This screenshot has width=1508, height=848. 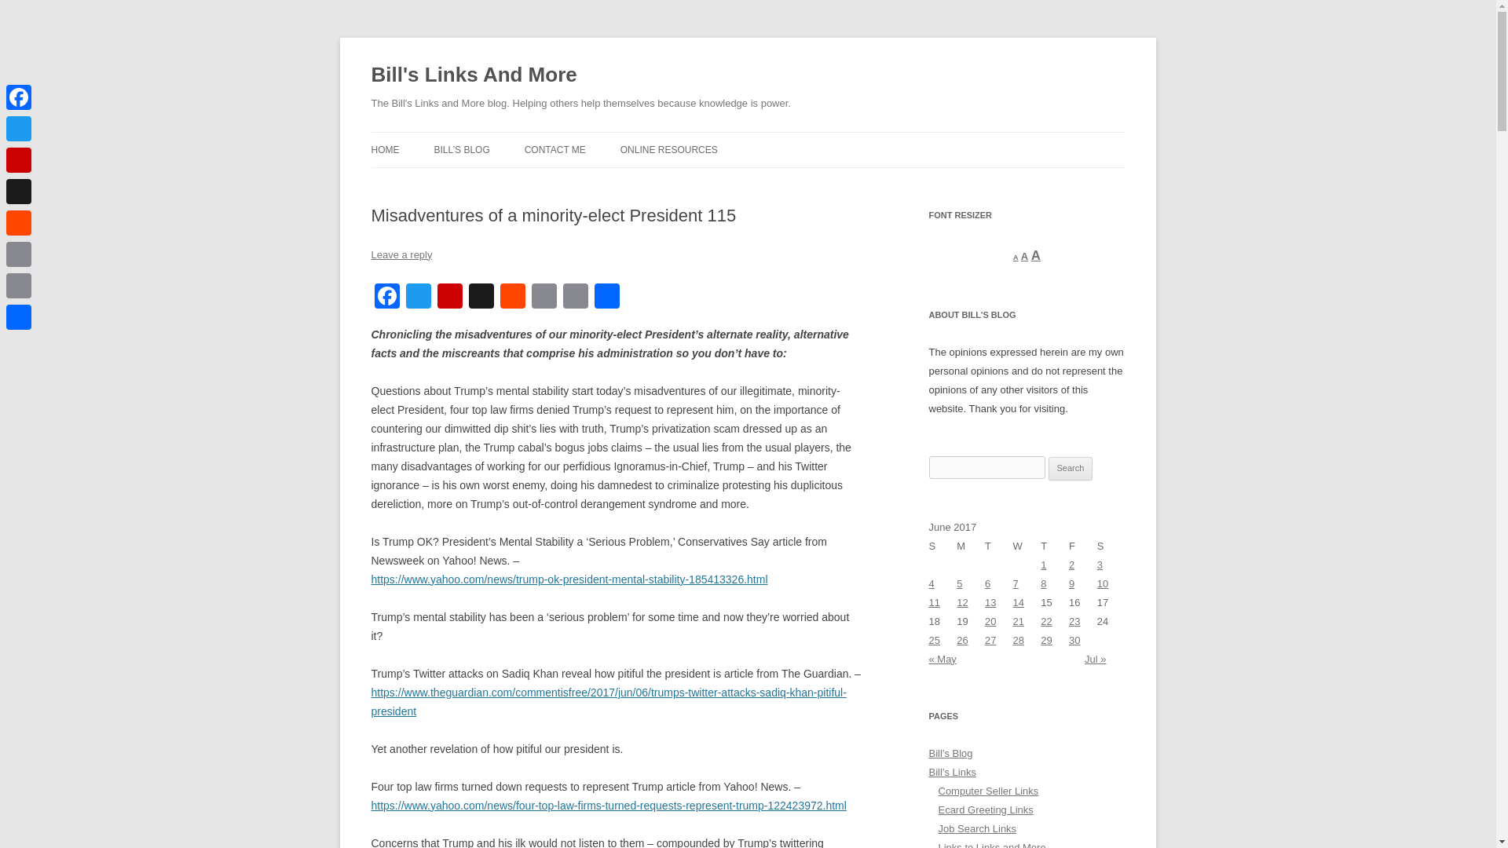 What do you see at coordinates (449, 298) in the screenshot?
I see `Flipboard` at bounding box center [449, 298].